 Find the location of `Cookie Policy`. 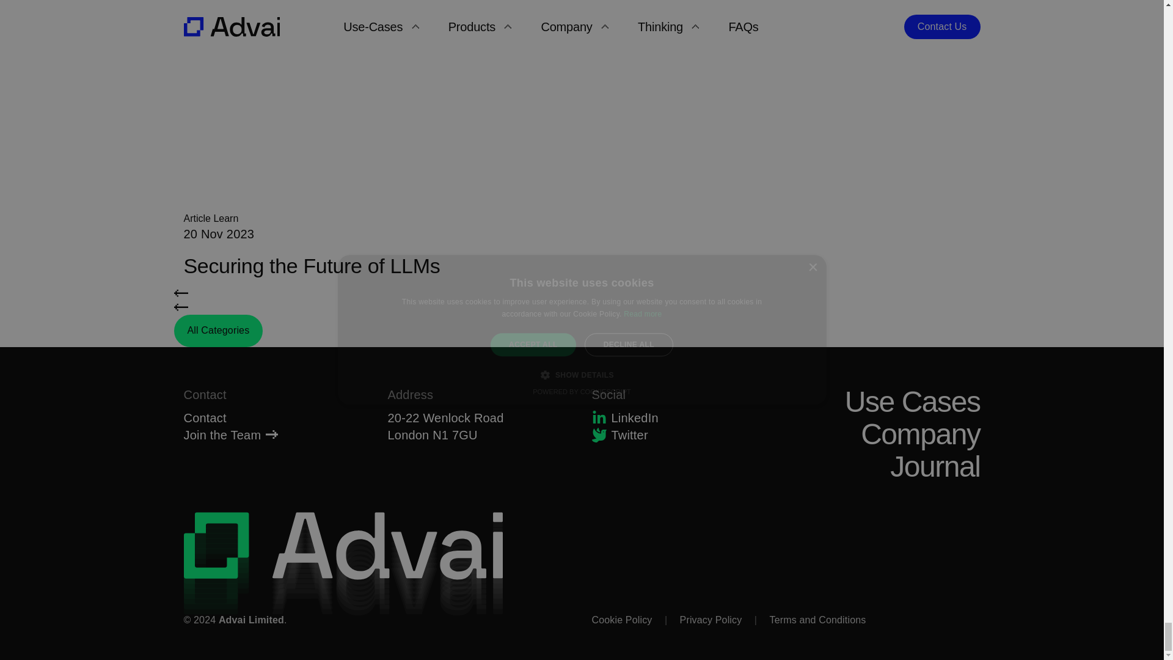

Cookie Policy is located at coordinates (627, 620).